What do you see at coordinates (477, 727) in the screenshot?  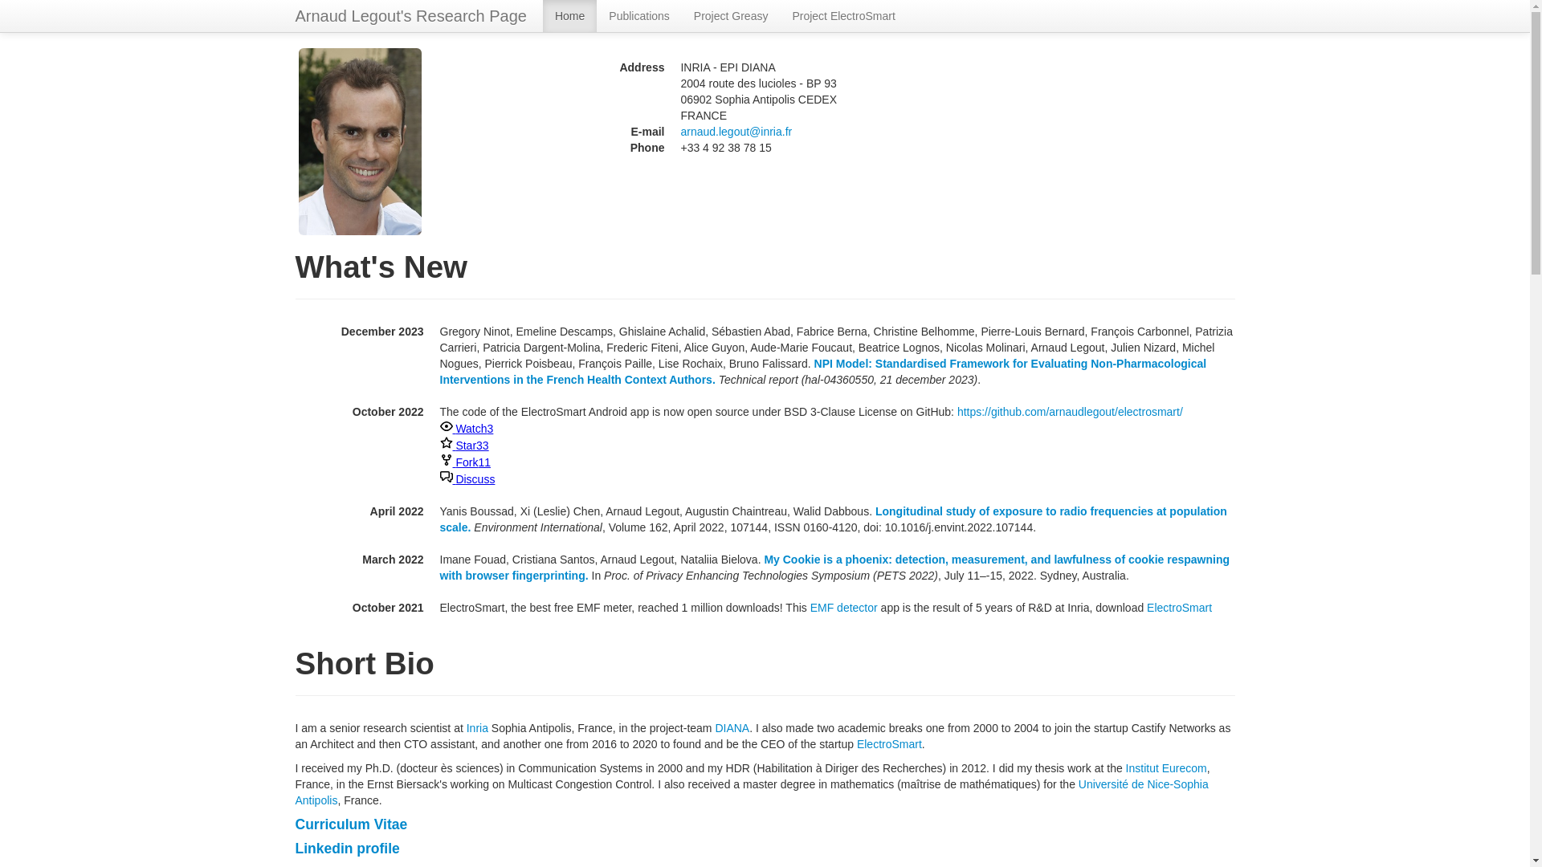 I see `Inria` at bounding box center [477, 727].